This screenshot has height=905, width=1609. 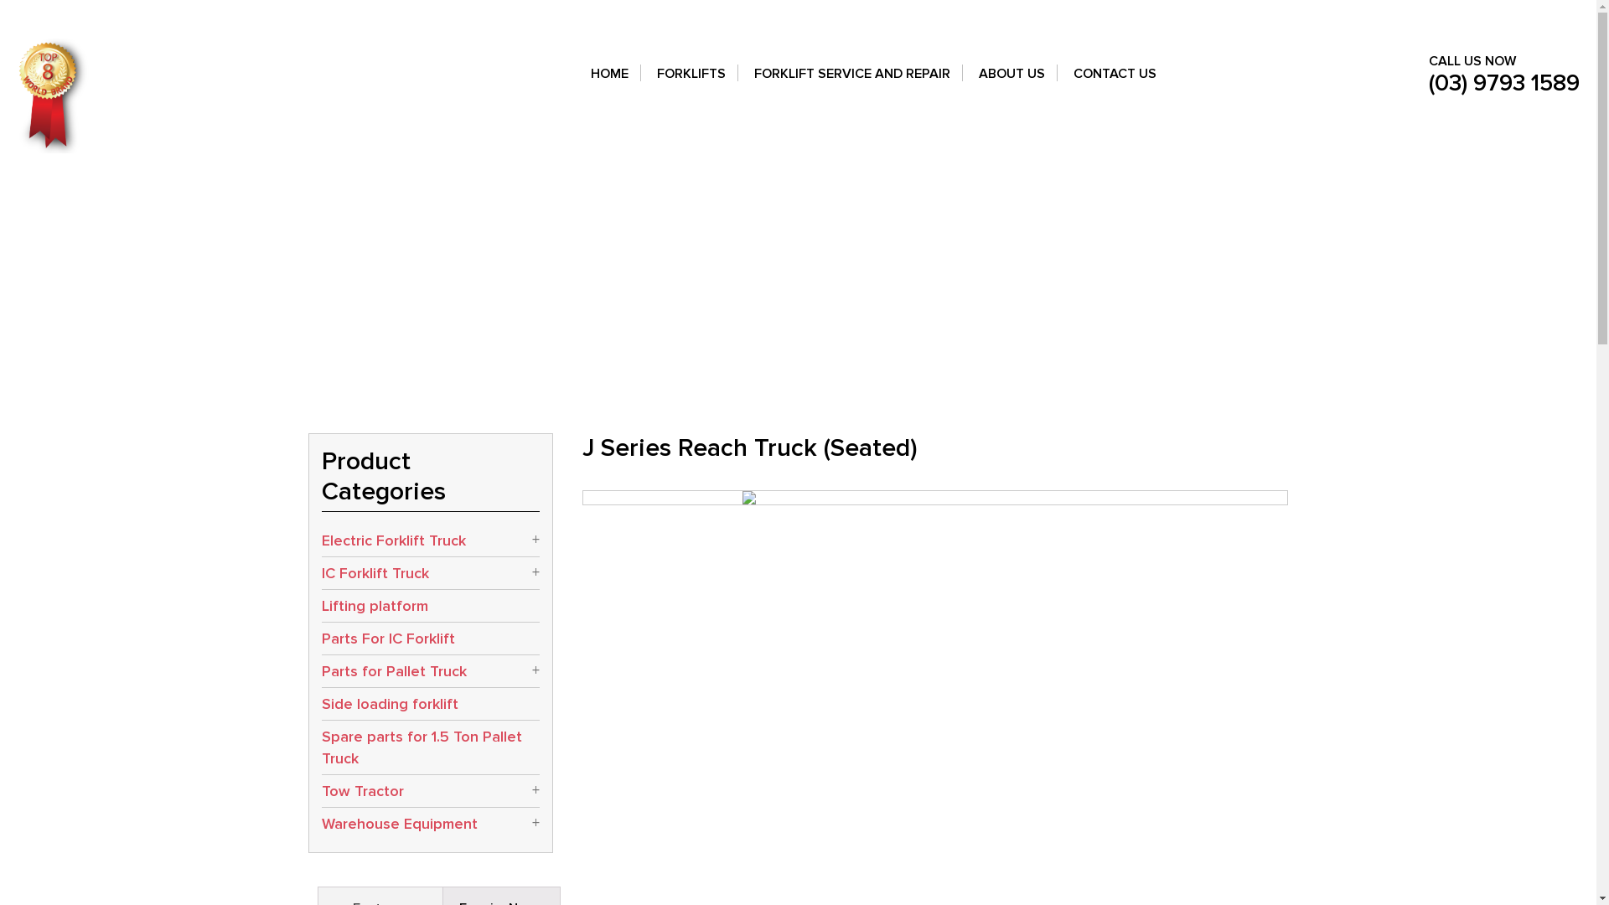 What do you see at coordinates (691, 84) in the screenshot?
I see `FORKLIFTS` at bounding box center [691, 84].